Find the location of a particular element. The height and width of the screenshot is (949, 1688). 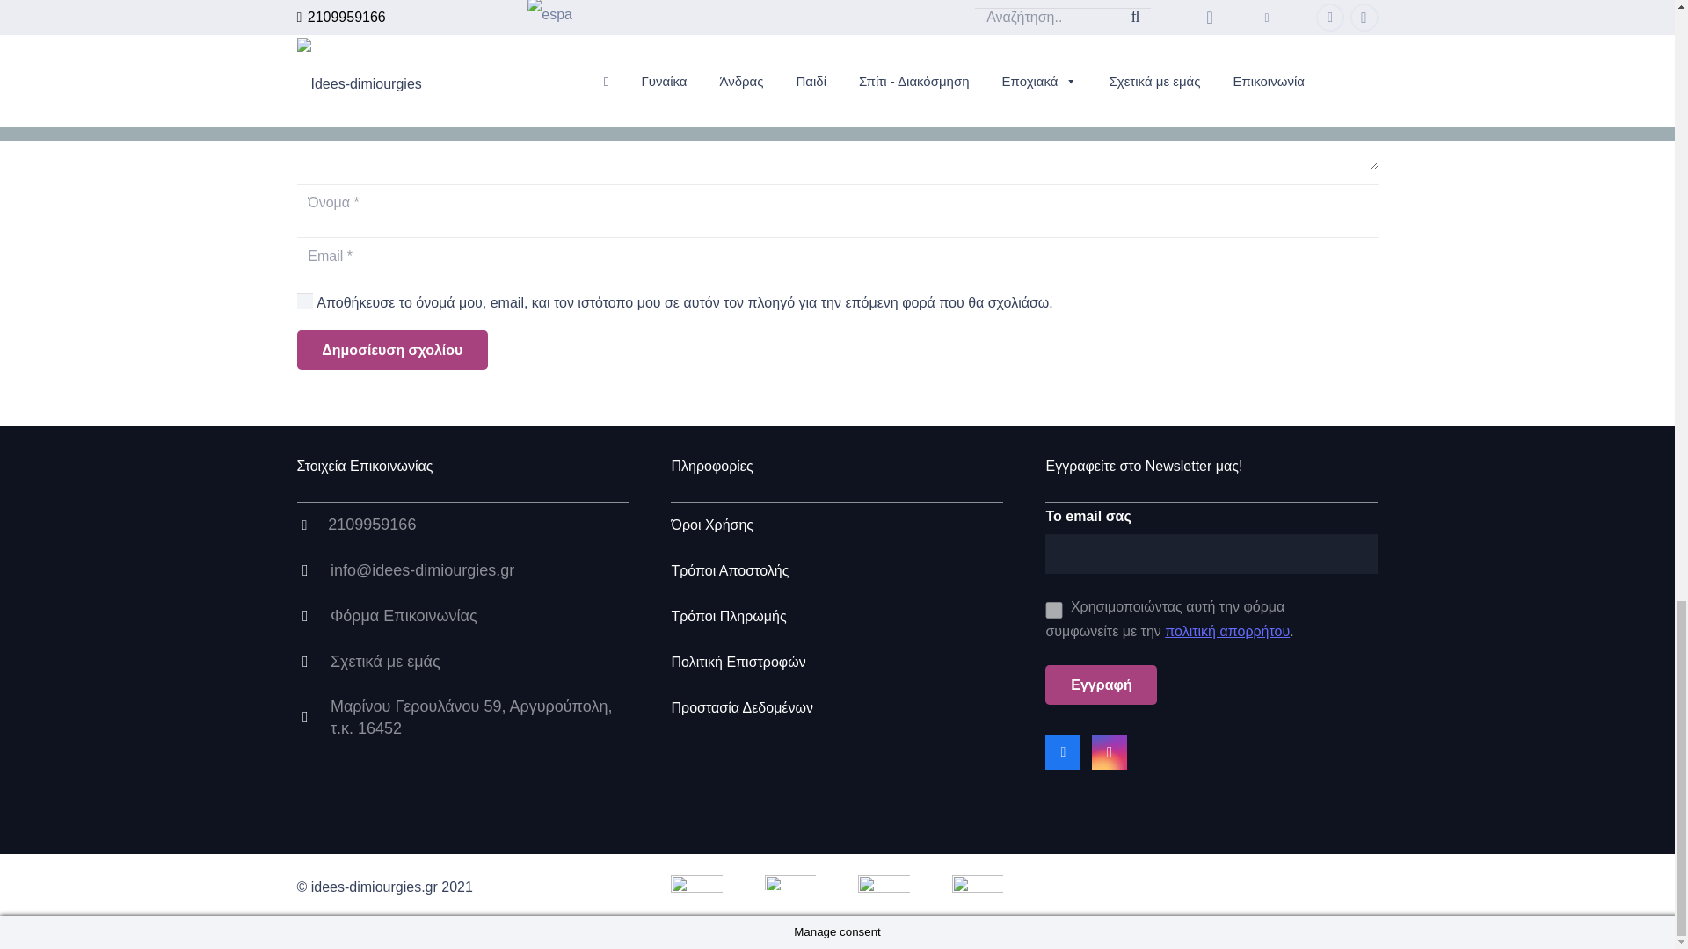

1 is located at coordinates (1053, 610).